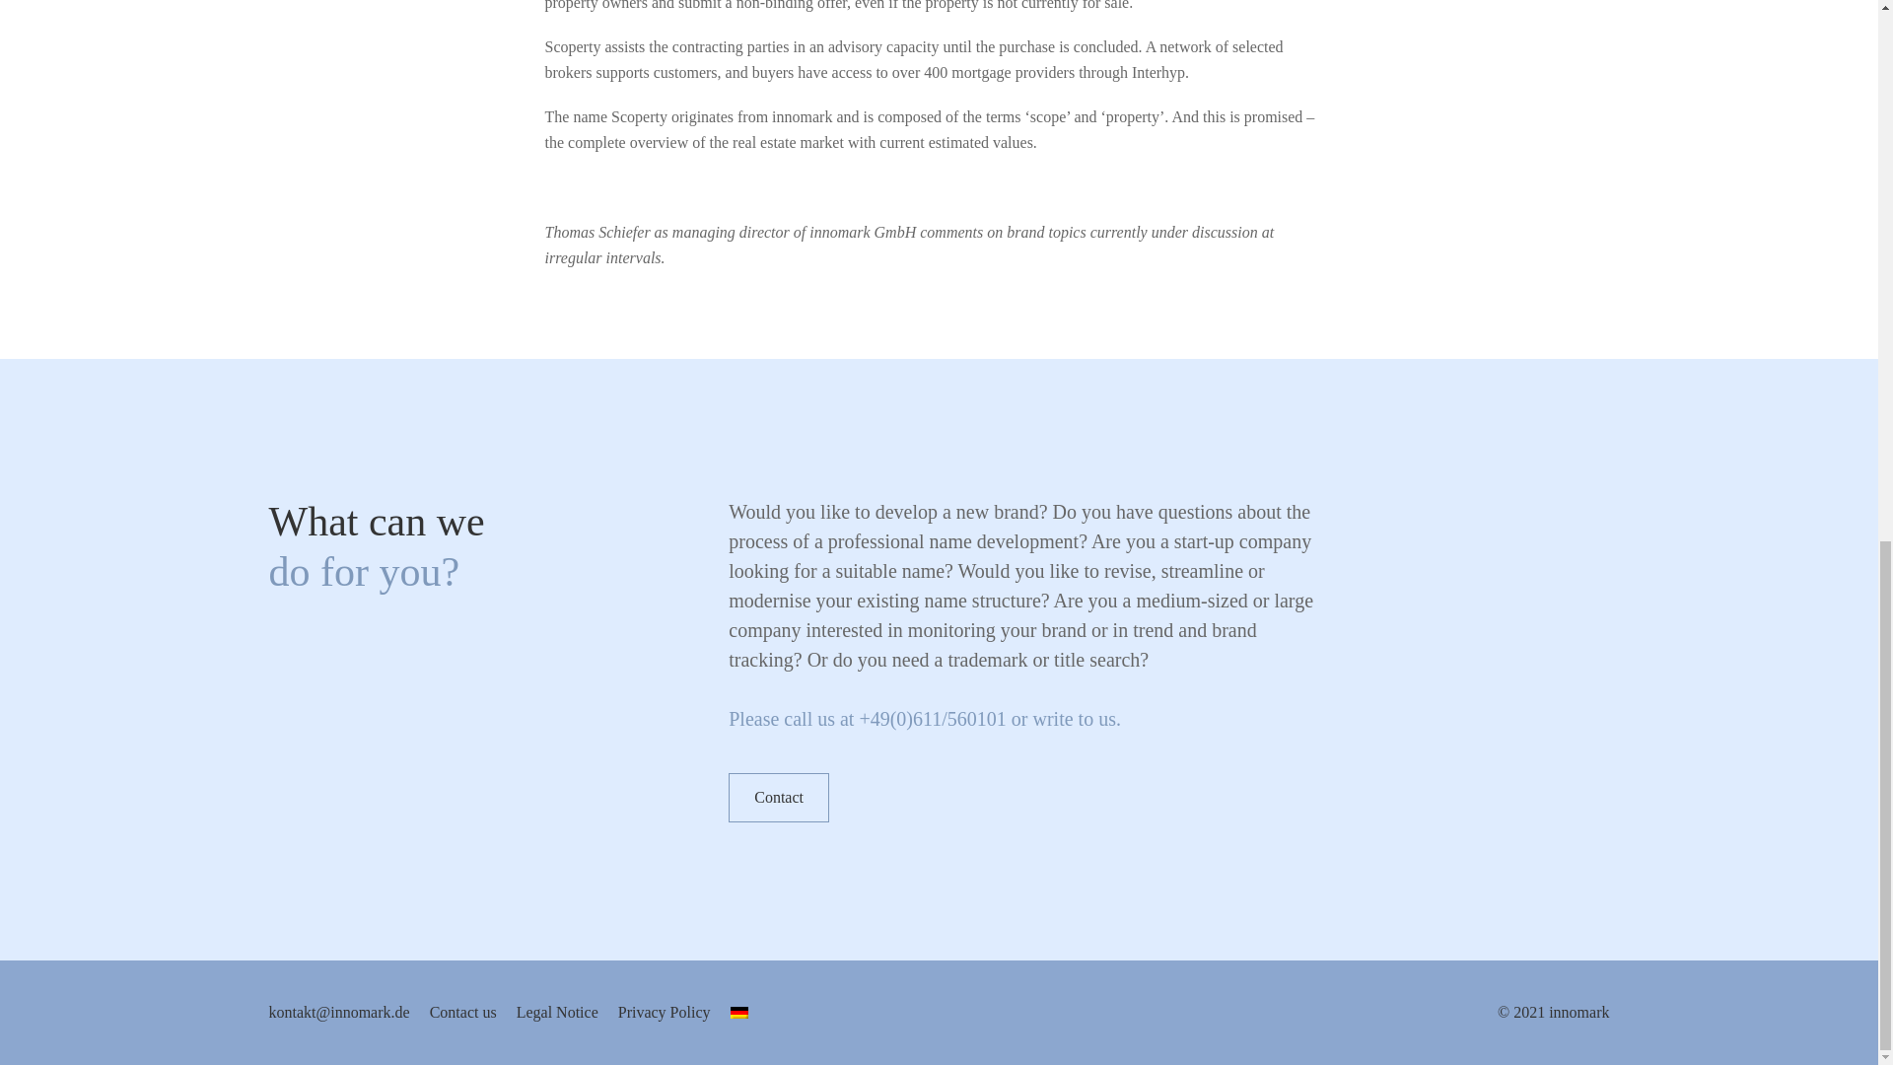 The image size is (1893, 1065). Describe the element at coordinates (779, 797) in the screenshot. I see `Contact` at that location.